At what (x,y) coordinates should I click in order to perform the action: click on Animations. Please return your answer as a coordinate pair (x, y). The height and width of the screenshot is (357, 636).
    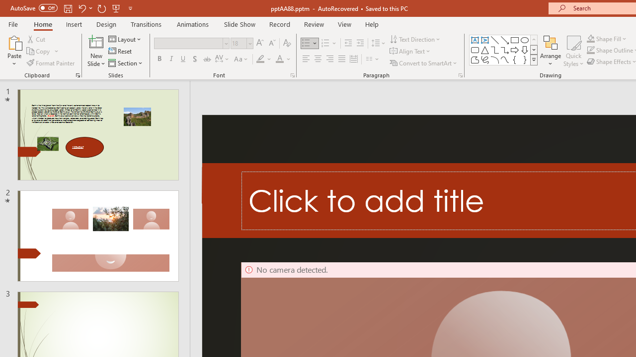
    Looking at the image, I should click on (193, 24).